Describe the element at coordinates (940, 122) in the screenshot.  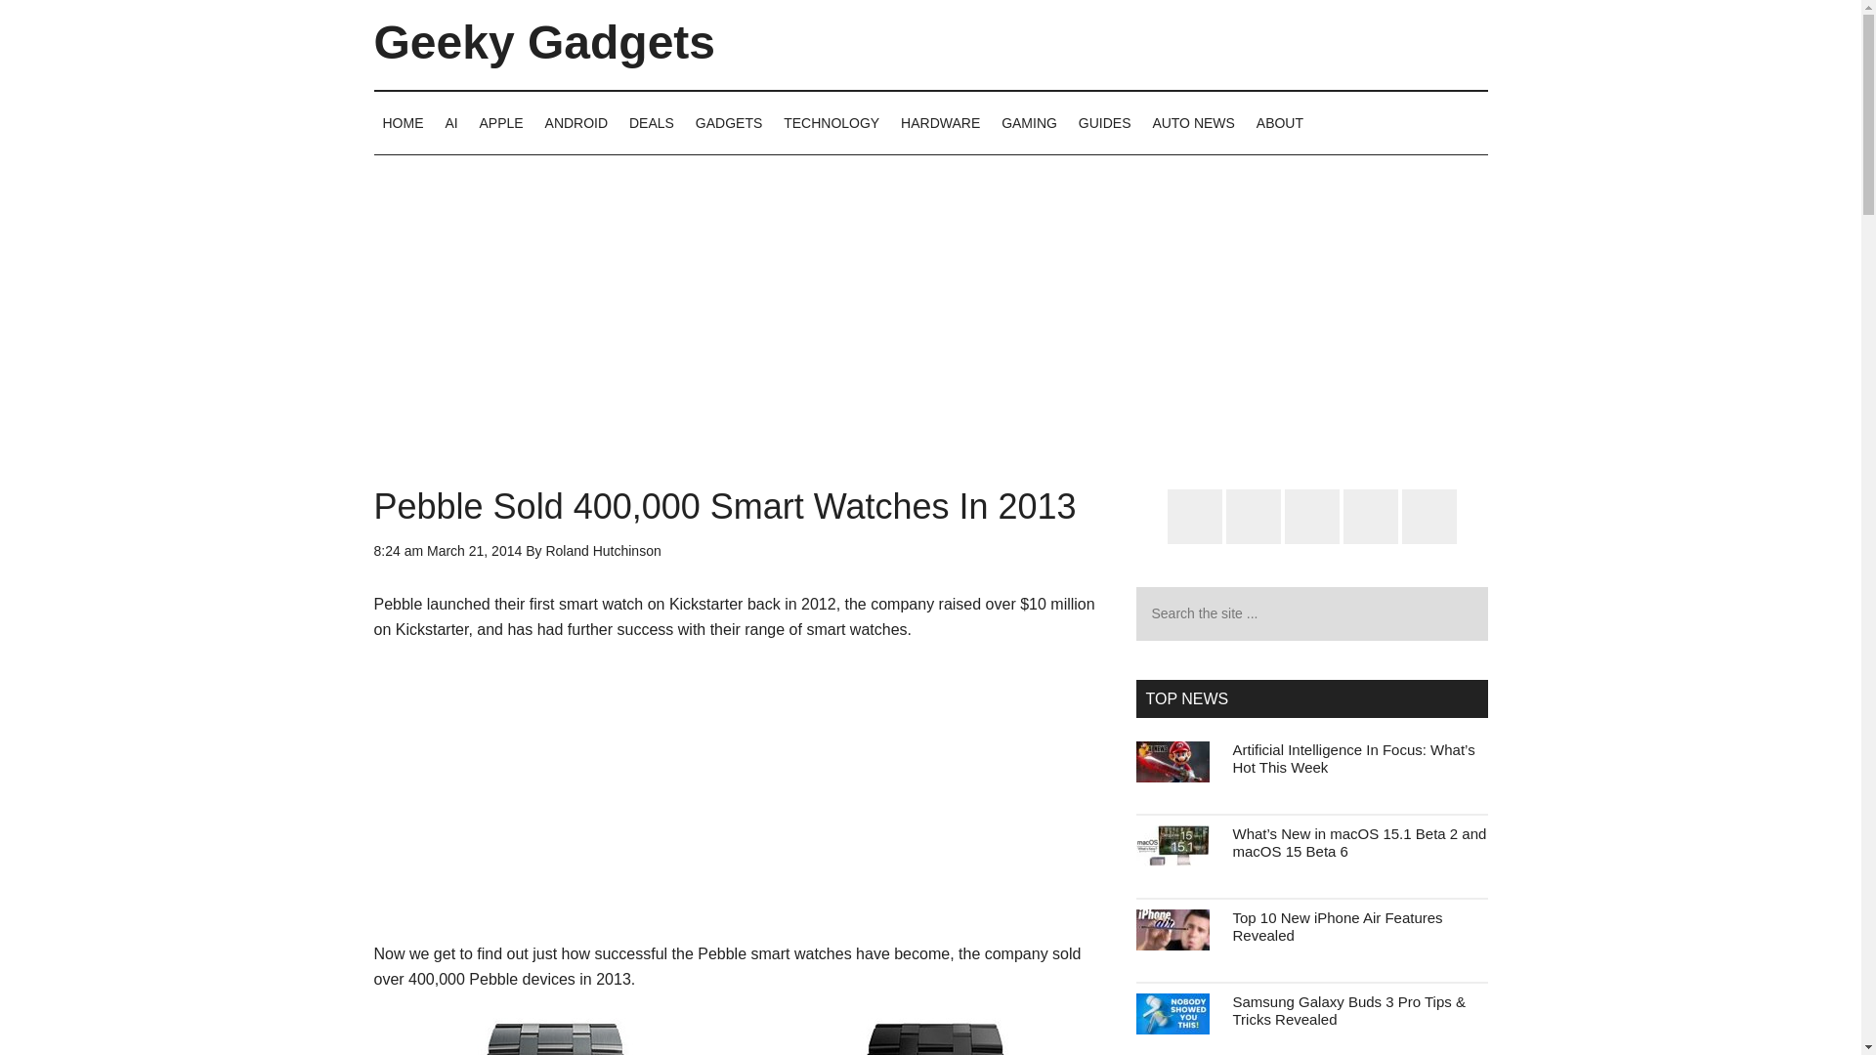
I see `HARDWARE` at that location.